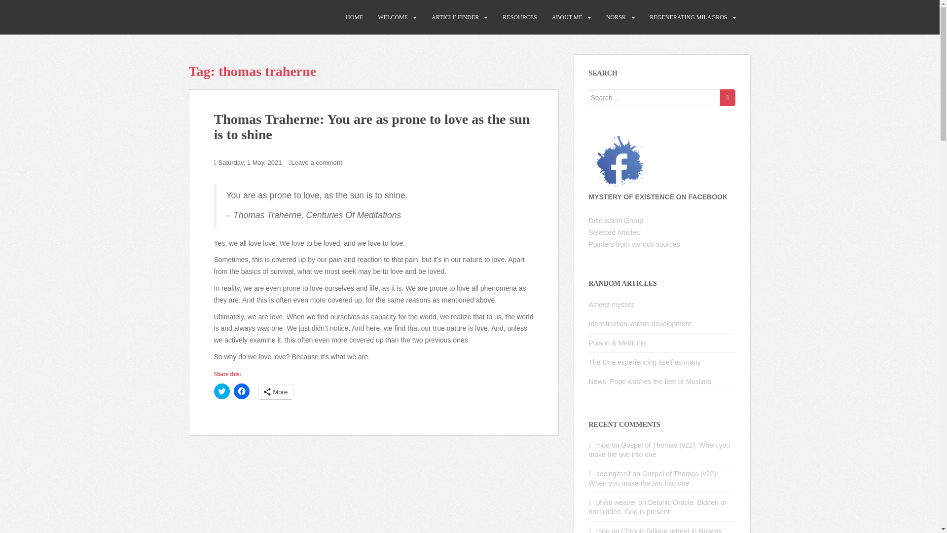  I want to click on ABOUT ME, so click(567, 17).